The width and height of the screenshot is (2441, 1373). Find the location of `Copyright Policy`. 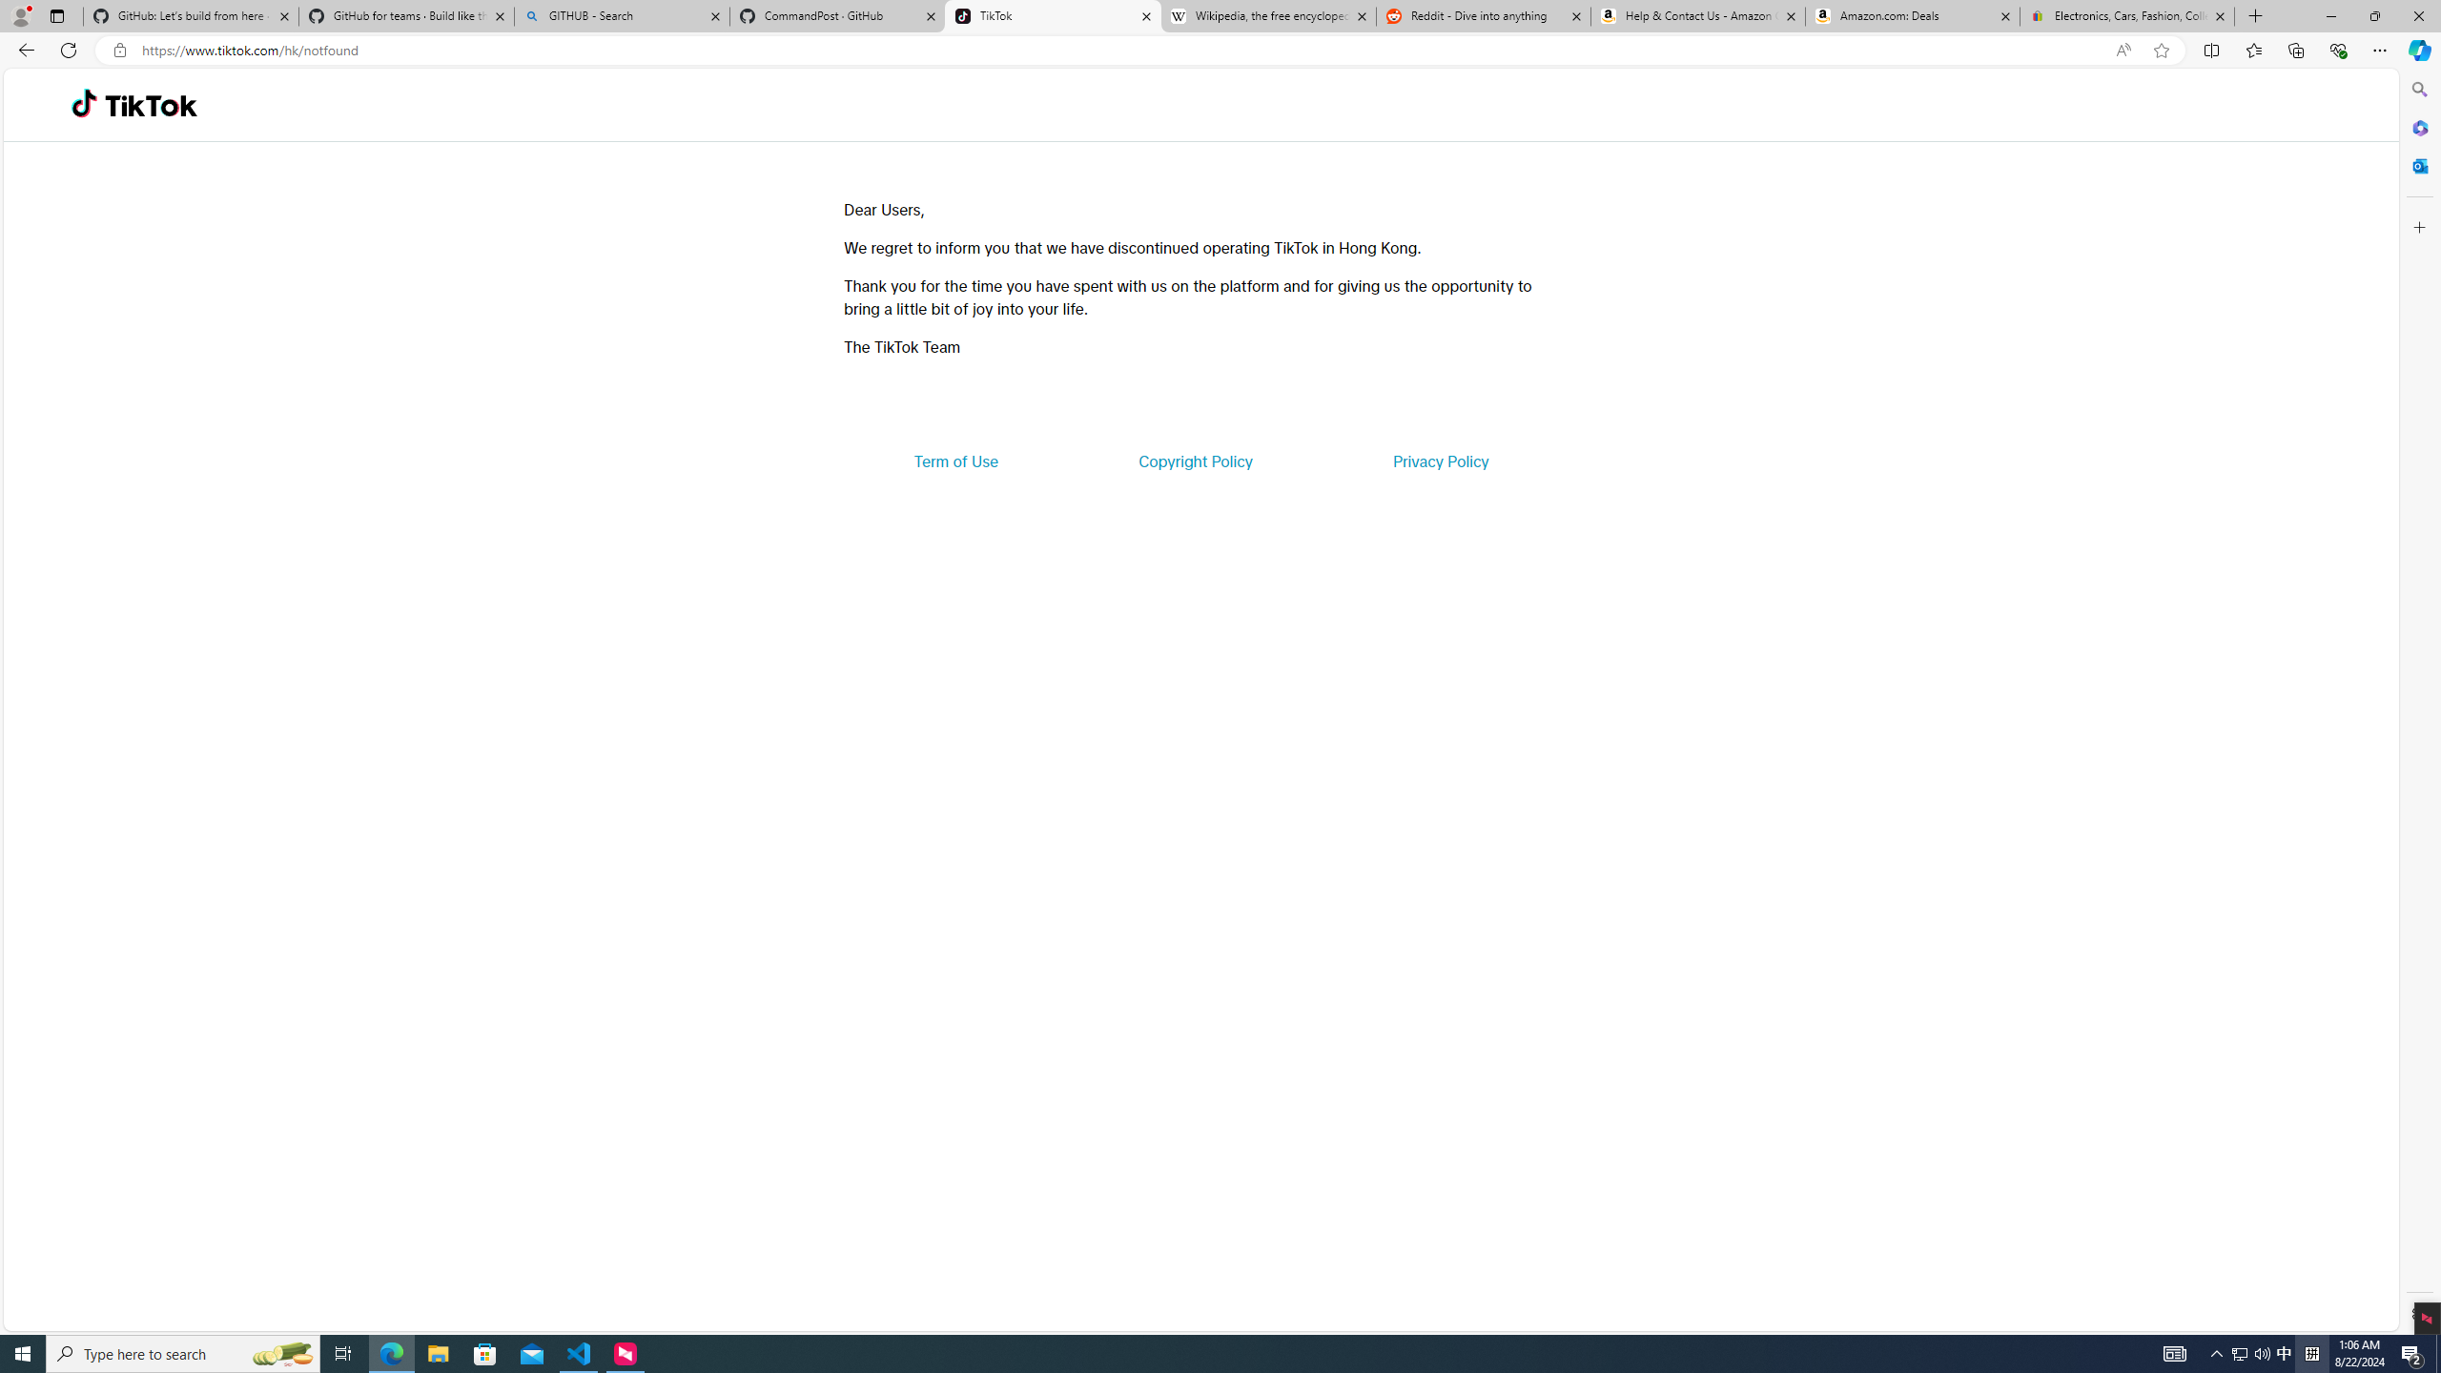

Copyright Policy is located at coordinates (1194, 461).